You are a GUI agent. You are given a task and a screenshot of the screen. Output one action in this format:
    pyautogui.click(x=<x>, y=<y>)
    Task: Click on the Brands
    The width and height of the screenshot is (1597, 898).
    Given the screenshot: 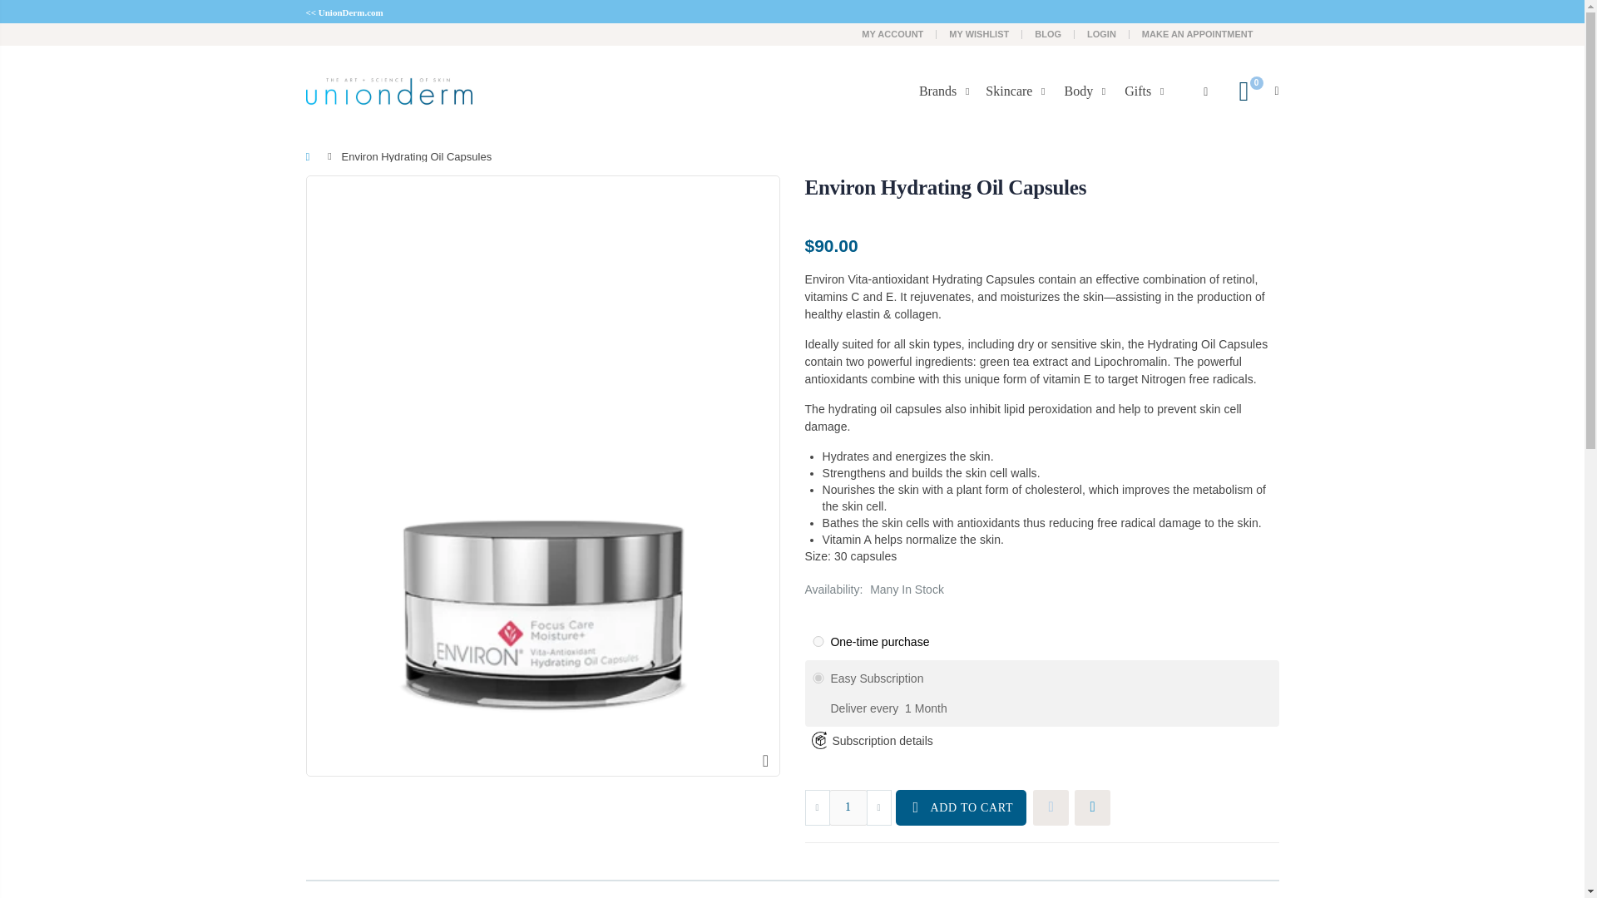 What is the action you would take?
    pyautogui.click(x=948, y=91)
    